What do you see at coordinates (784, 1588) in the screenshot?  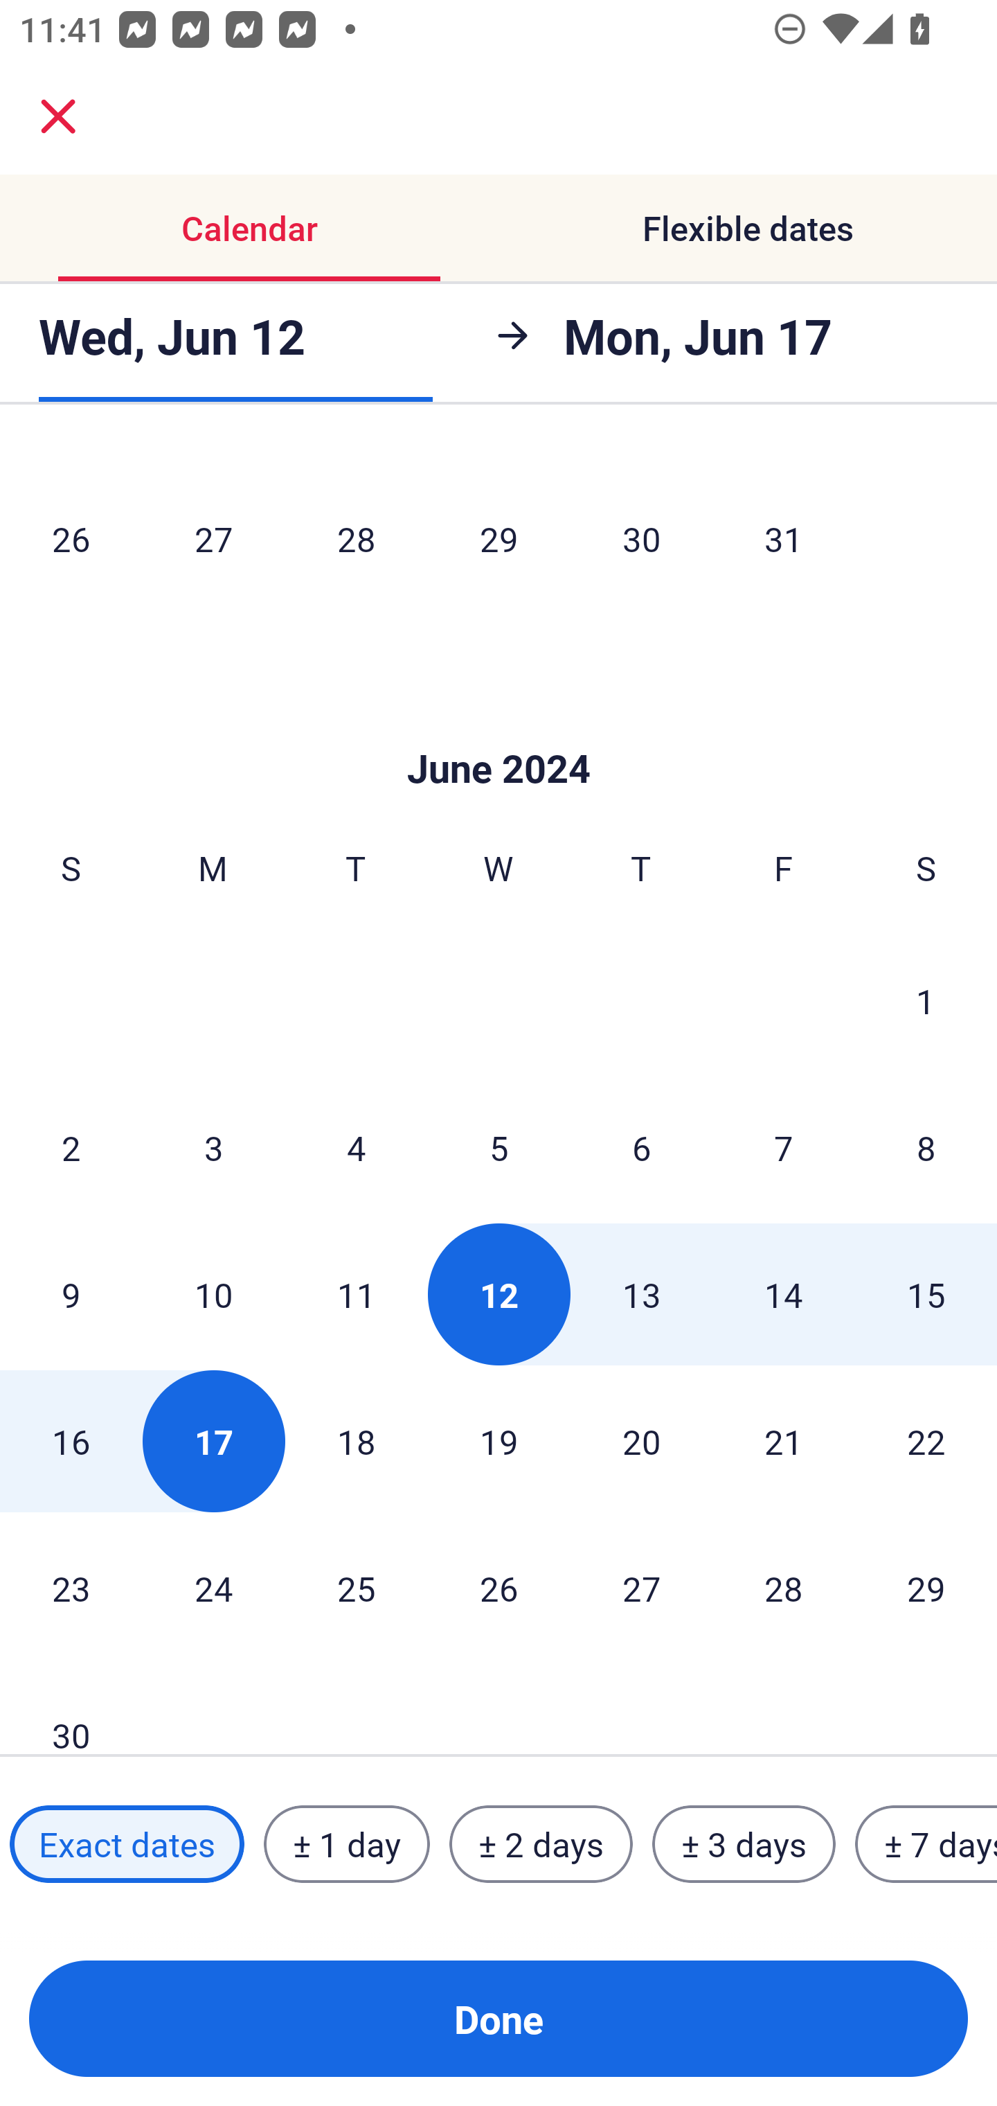 I see `28 Friday, June 28, 2024` at bounding box center [784, 1588].